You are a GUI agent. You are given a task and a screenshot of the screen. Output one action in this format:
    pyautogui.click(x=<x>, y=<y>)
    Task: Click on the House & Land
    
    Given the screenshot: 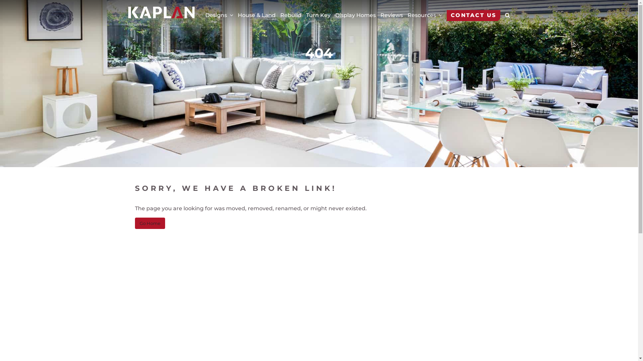 What is the action you would take?
    pyautogui.click(x=257, y=15)
    